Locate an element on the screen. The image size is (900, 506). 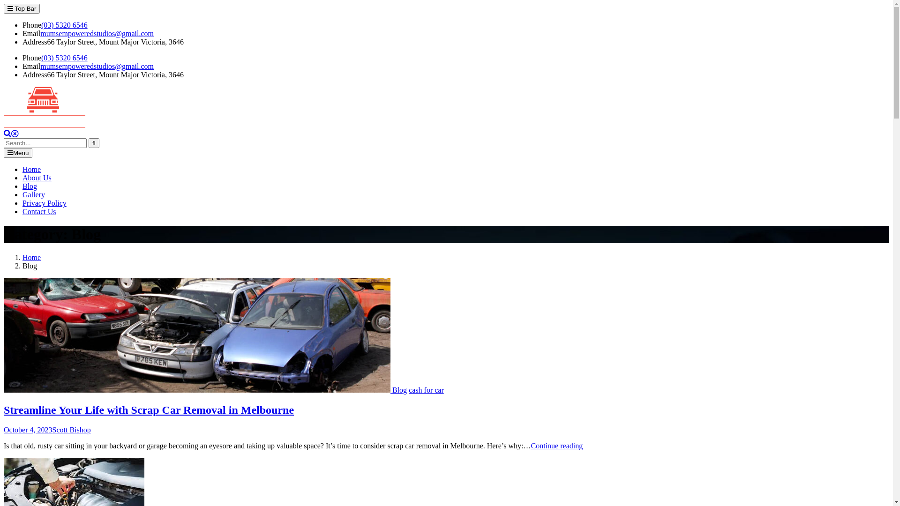
(03) 5320 6546 is located at coordinates (65, 25).